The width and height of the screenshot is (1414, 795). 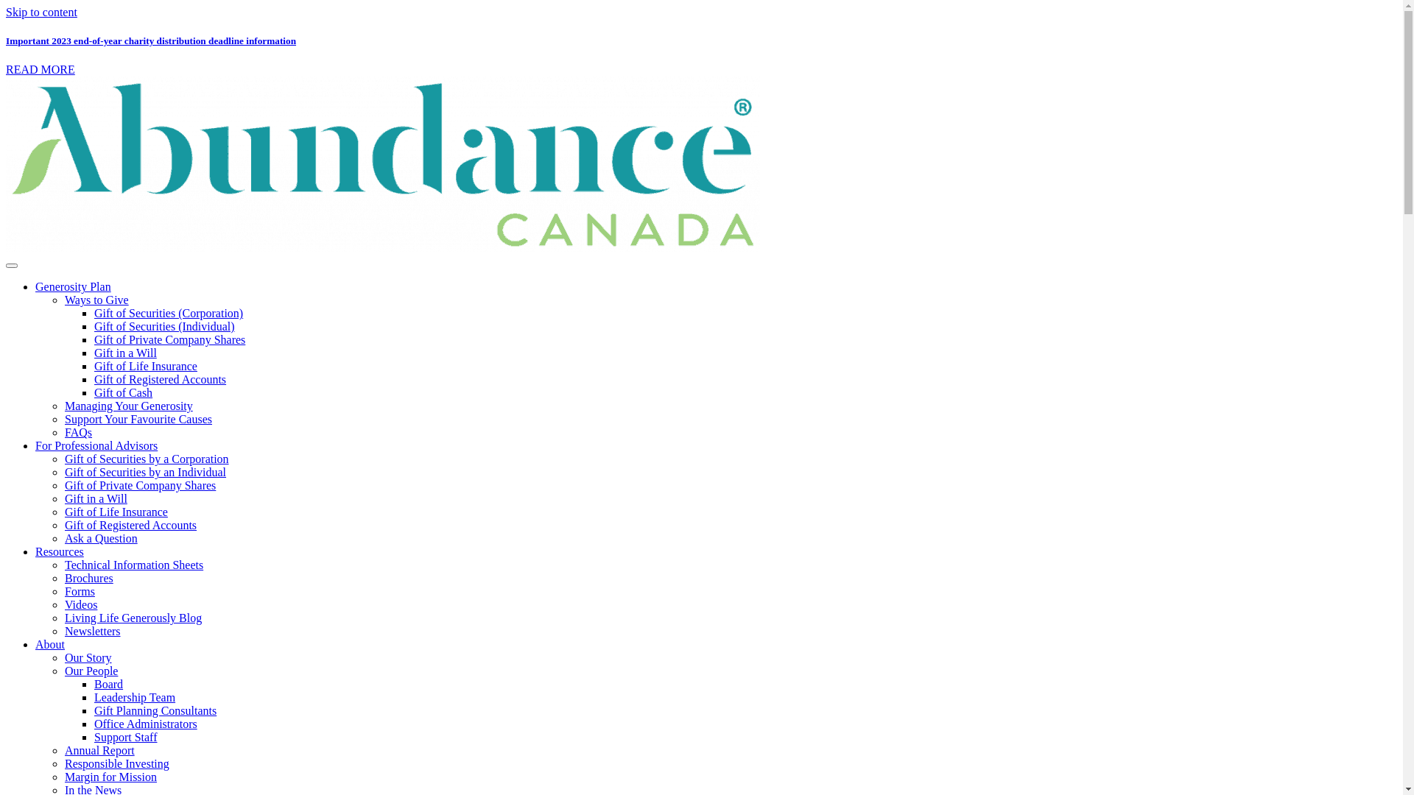 What do you see at coordinates (50, 645) in the screenshot?
I see `About` at bounding box center [50, 645].